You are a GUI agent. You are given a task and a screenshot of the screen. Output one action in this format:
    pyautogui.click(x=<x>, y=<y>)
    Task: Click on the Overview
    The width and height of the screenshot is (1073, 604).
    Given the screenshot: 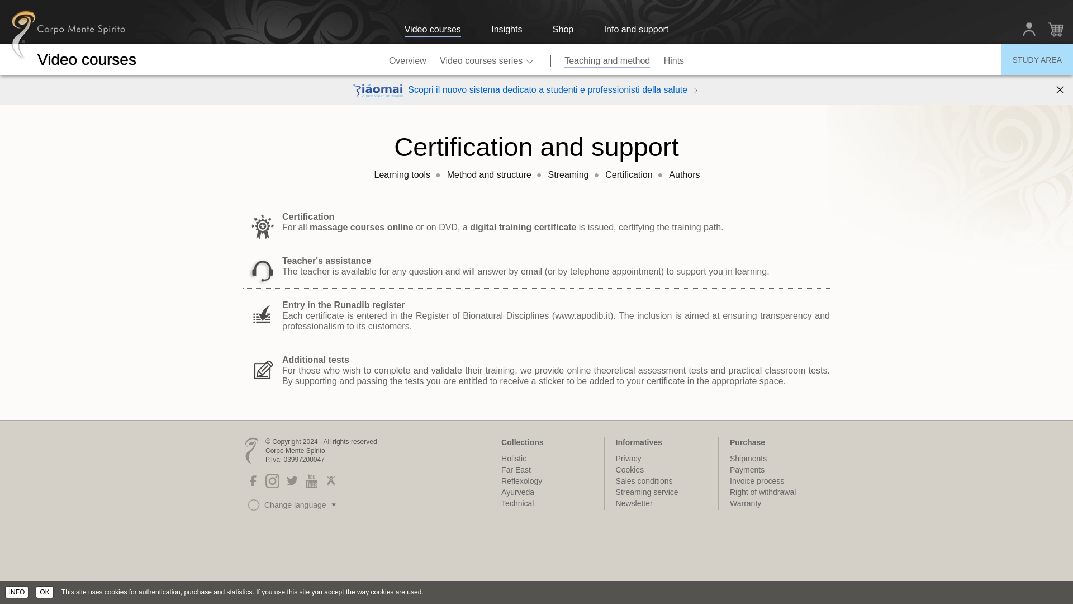 What is the action you would take?
    pyautogui.click(x=407, y=59)
    